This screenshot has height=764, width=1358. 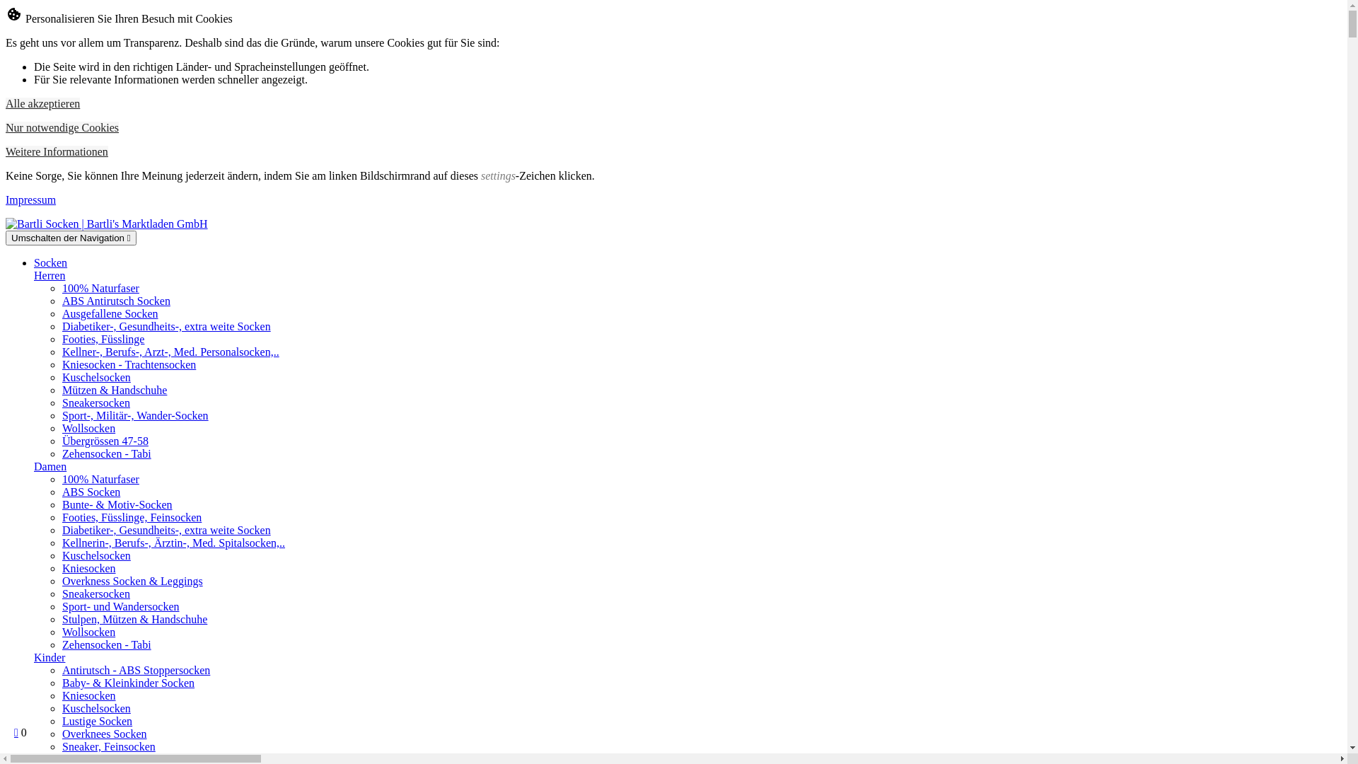 I want to click on Weitere Informationen, so click(x=57, y=151).